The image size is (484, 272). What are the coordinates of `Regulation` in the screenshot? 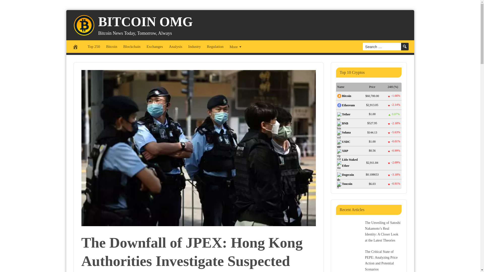 It's located at (215, 46).